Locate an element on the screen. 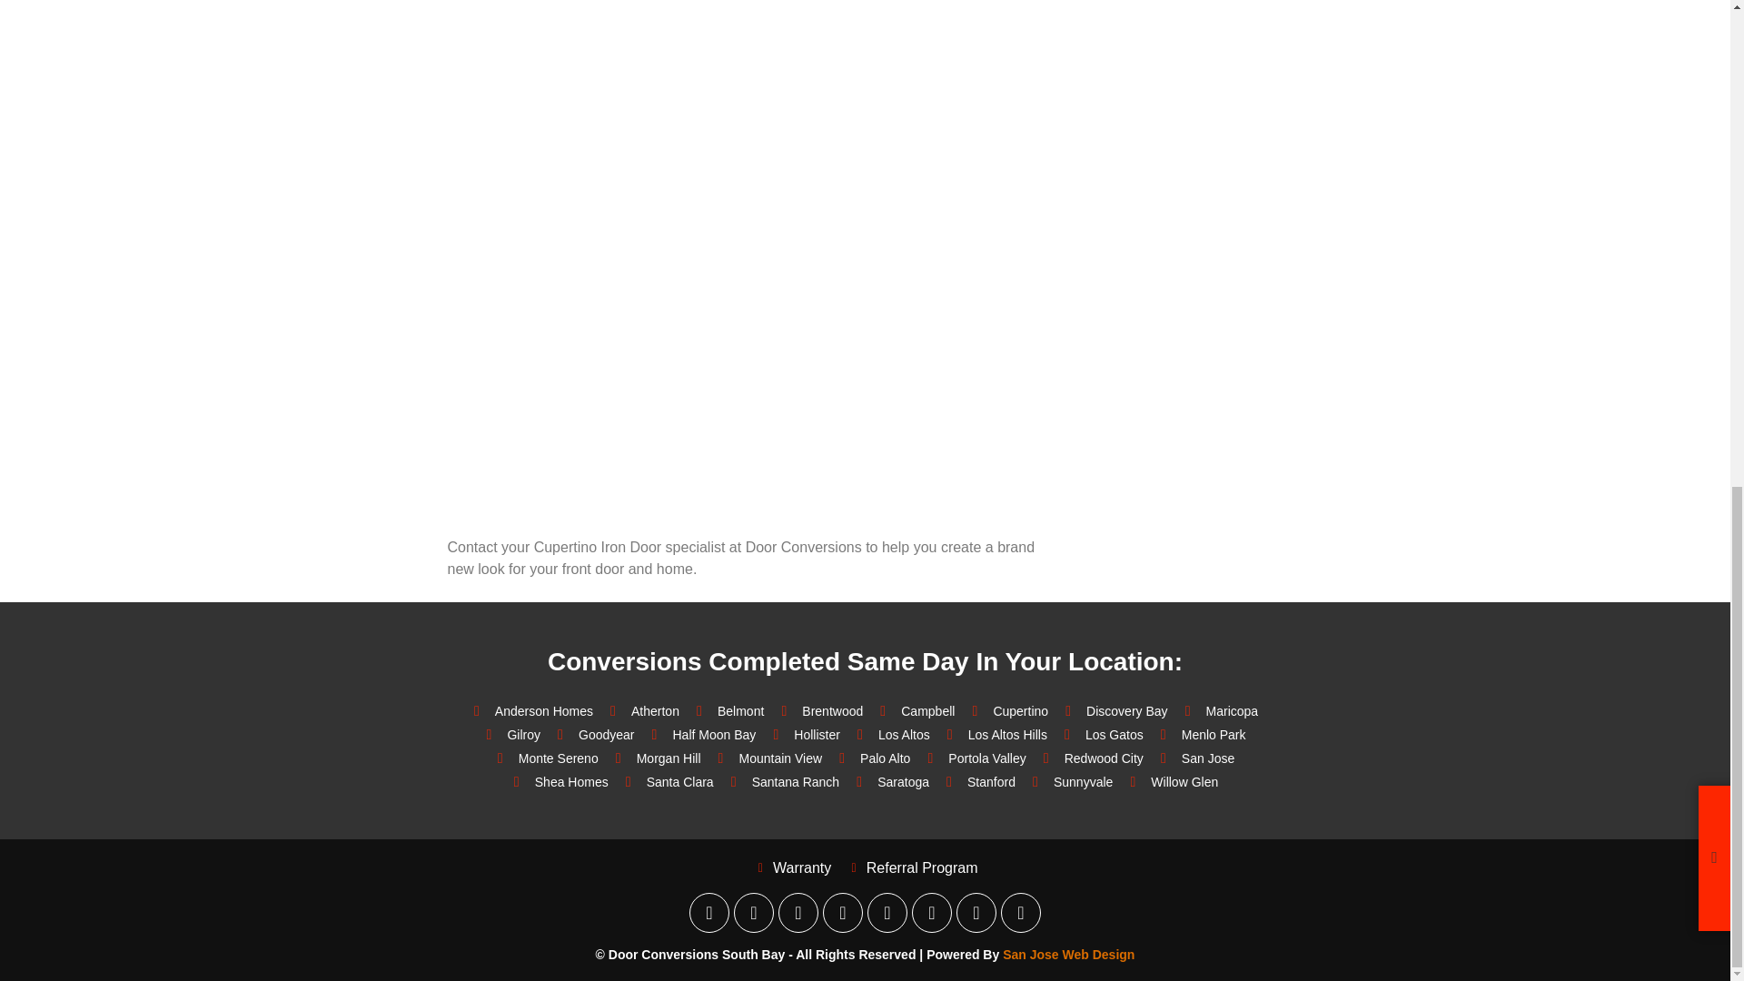  Anderson Homes is located at coordinates (530, 710).